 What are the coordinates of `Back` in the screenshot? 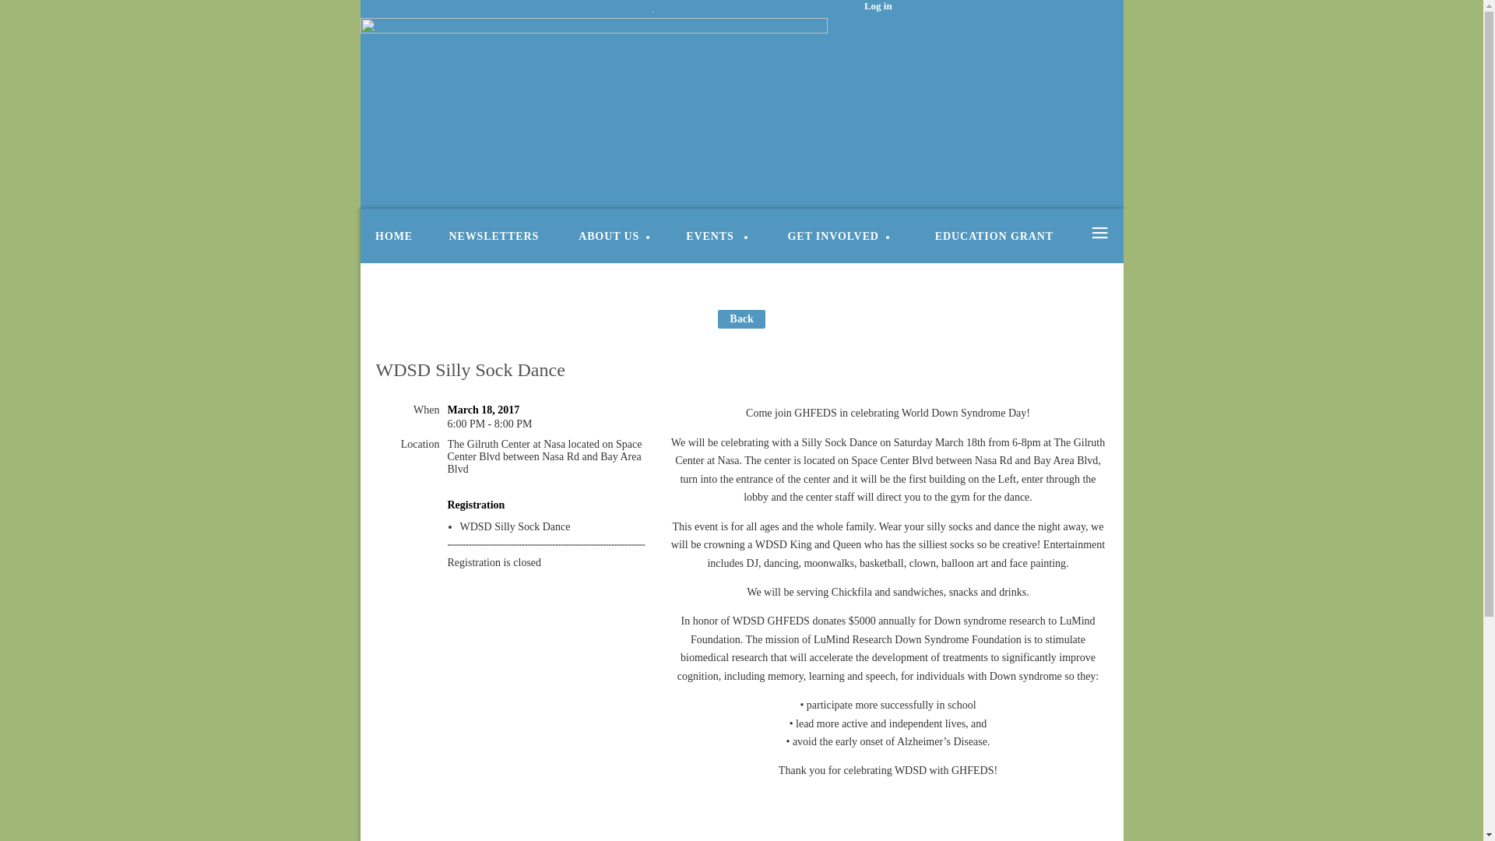 It's located at (740, 319).